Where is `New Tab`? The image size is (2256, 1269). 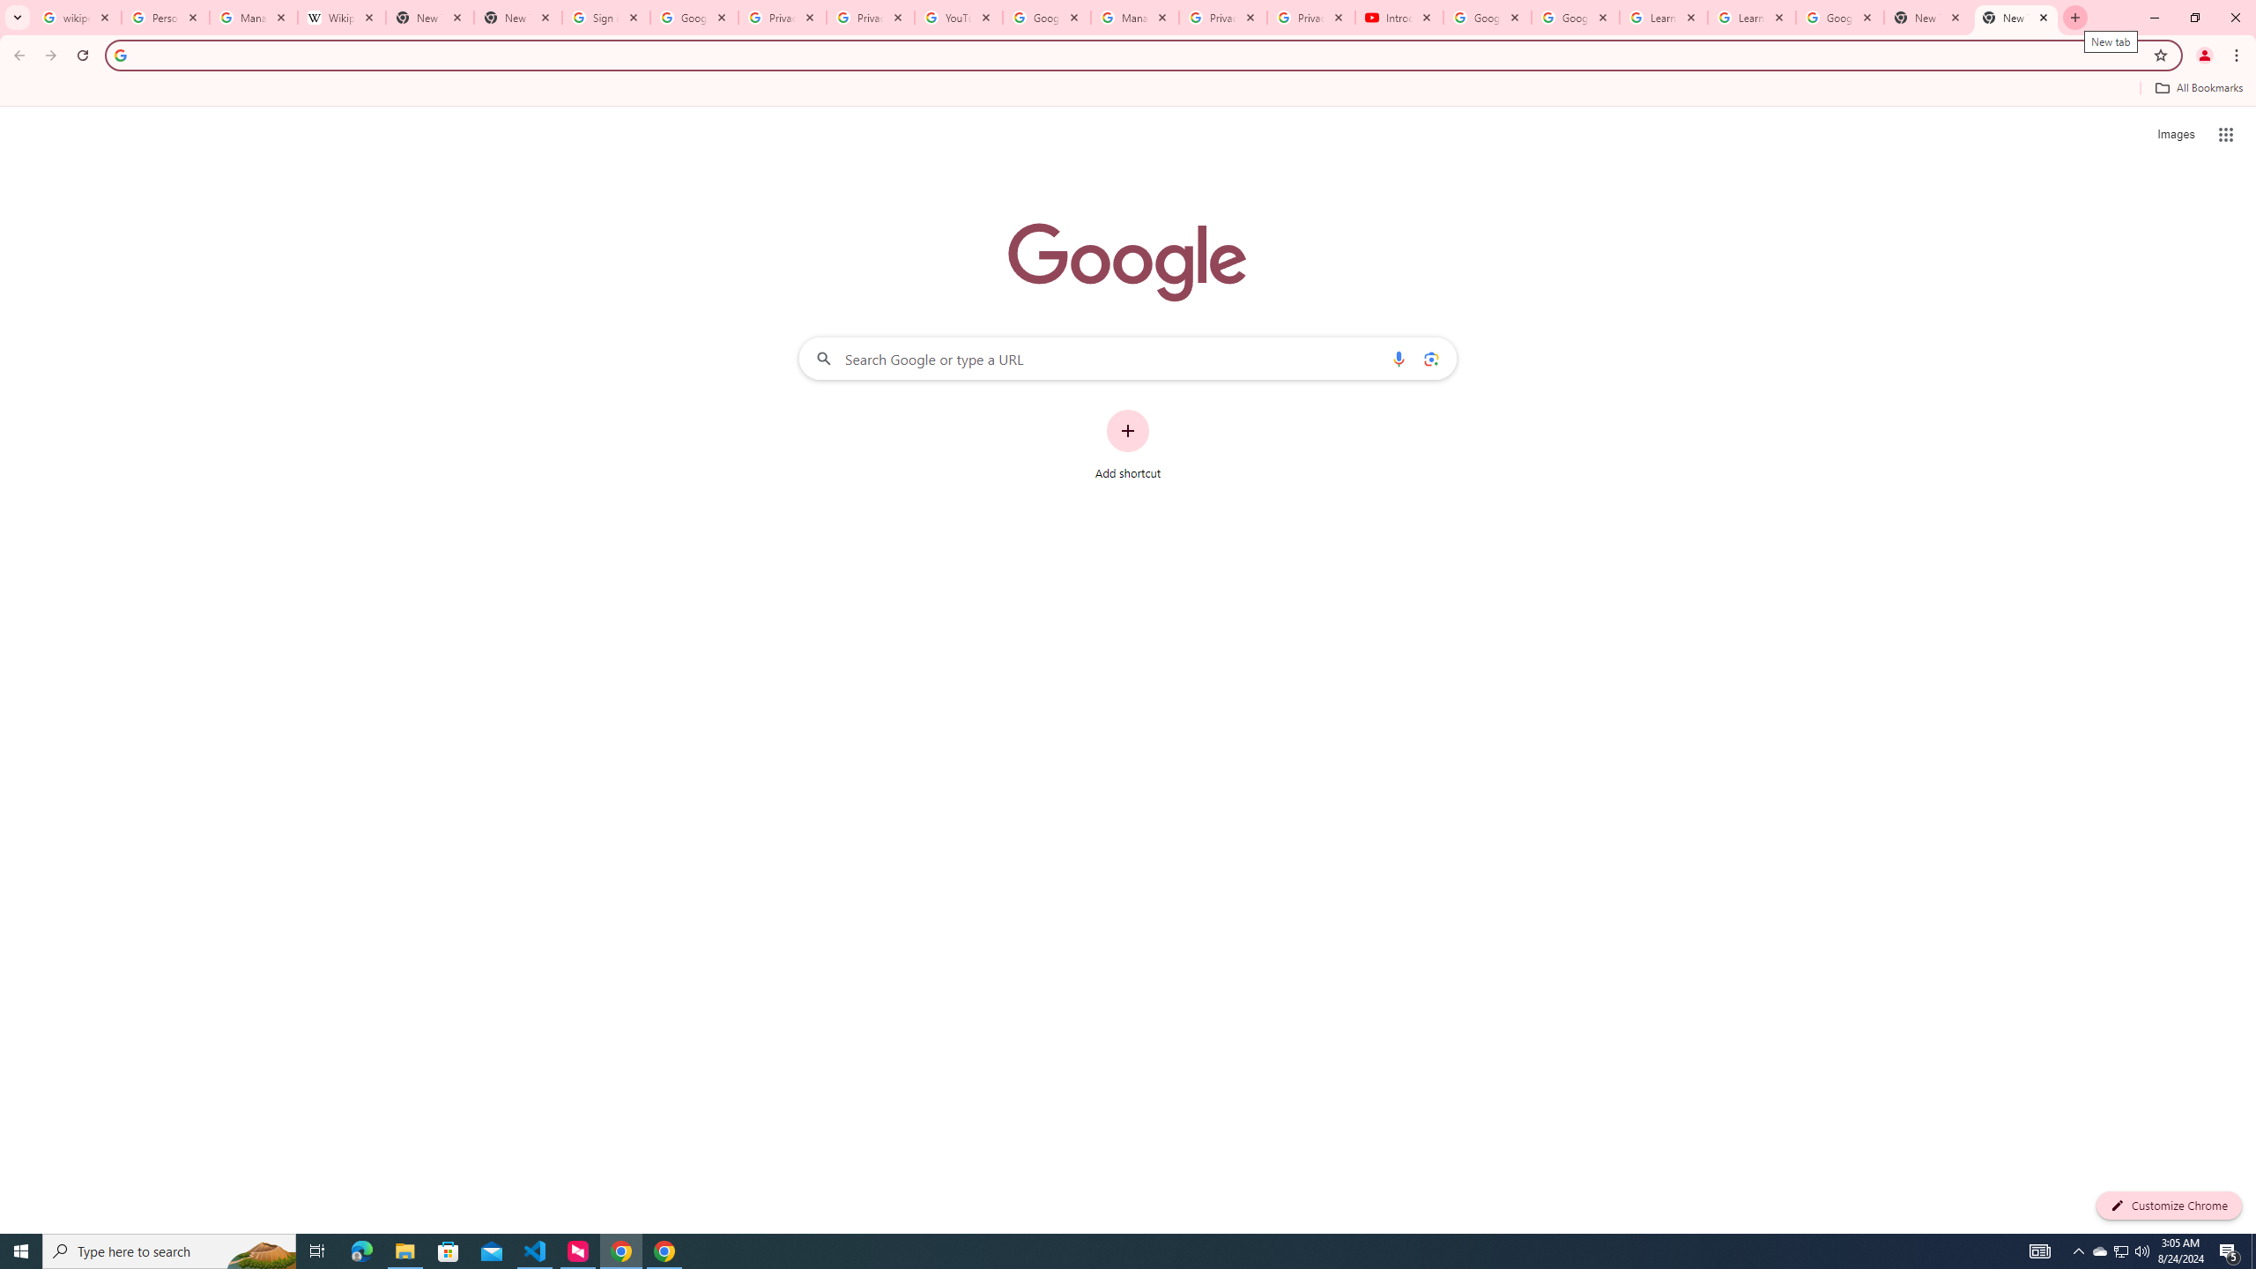 New Tab is located at coordinates (1928, 18).